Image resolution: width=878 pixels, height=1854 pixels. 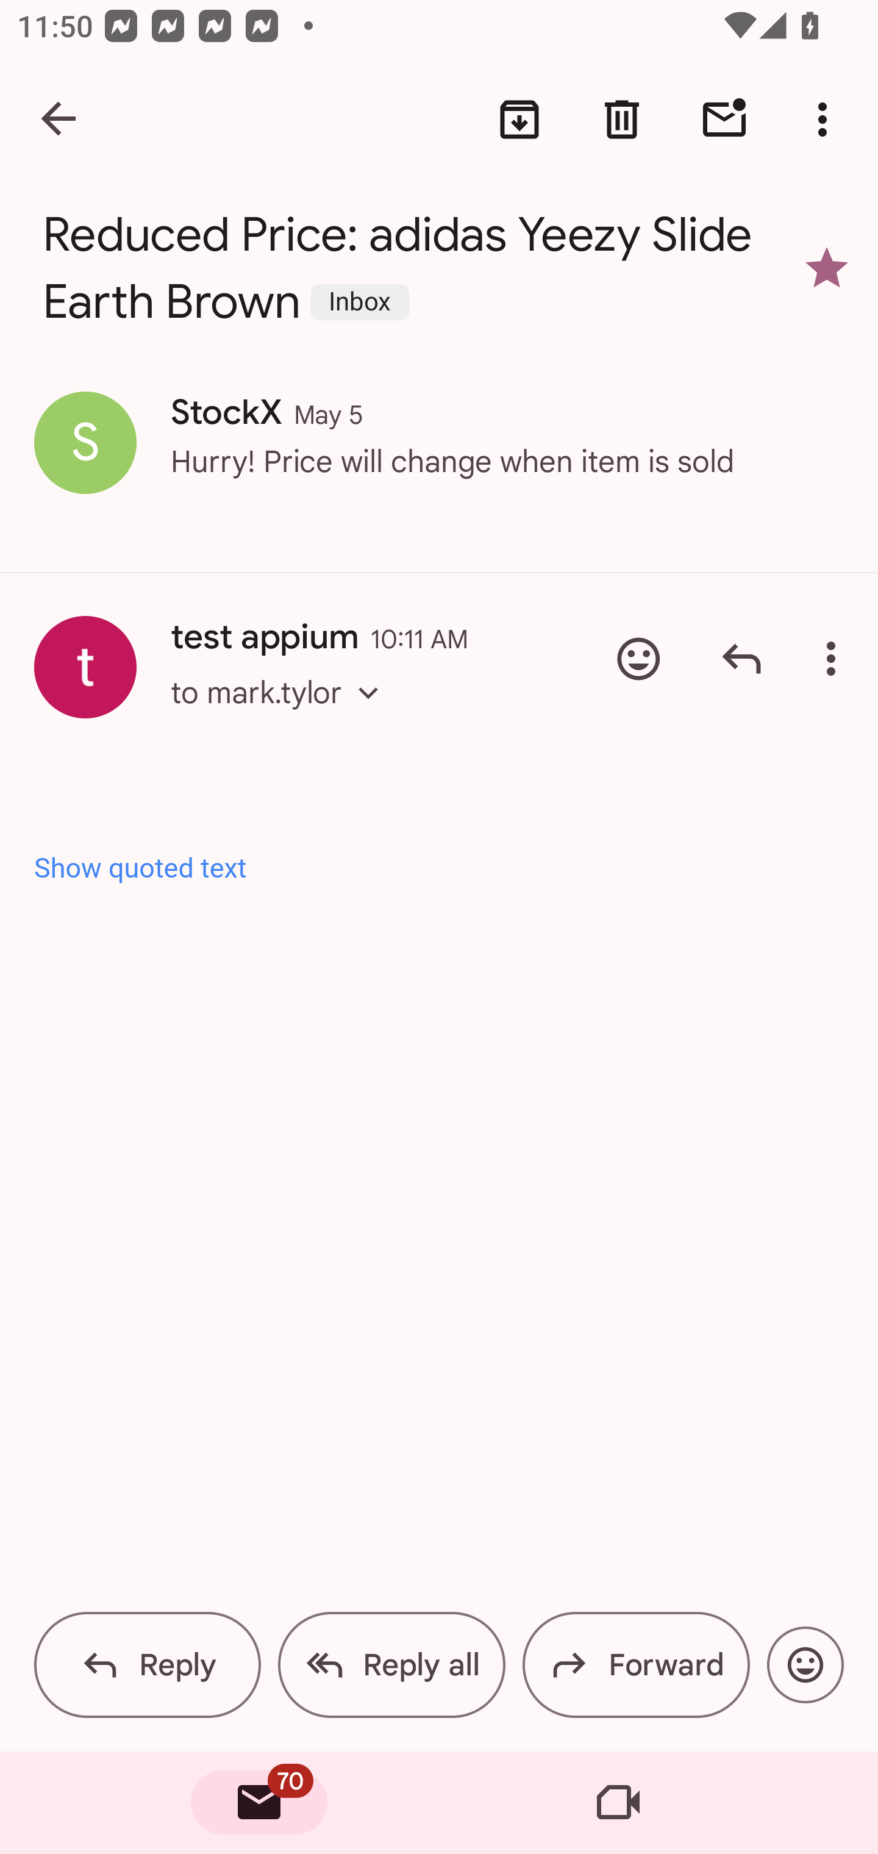 I want to click on Archive, so click(x=519, y=120).